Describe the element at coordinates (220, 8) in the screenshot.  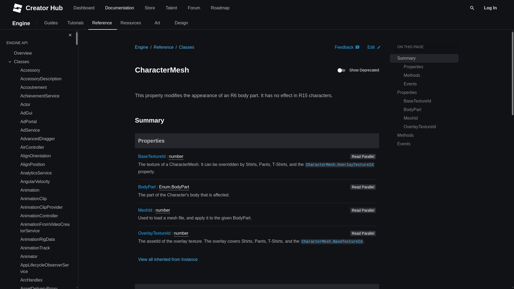
I see `Talent` at that location.